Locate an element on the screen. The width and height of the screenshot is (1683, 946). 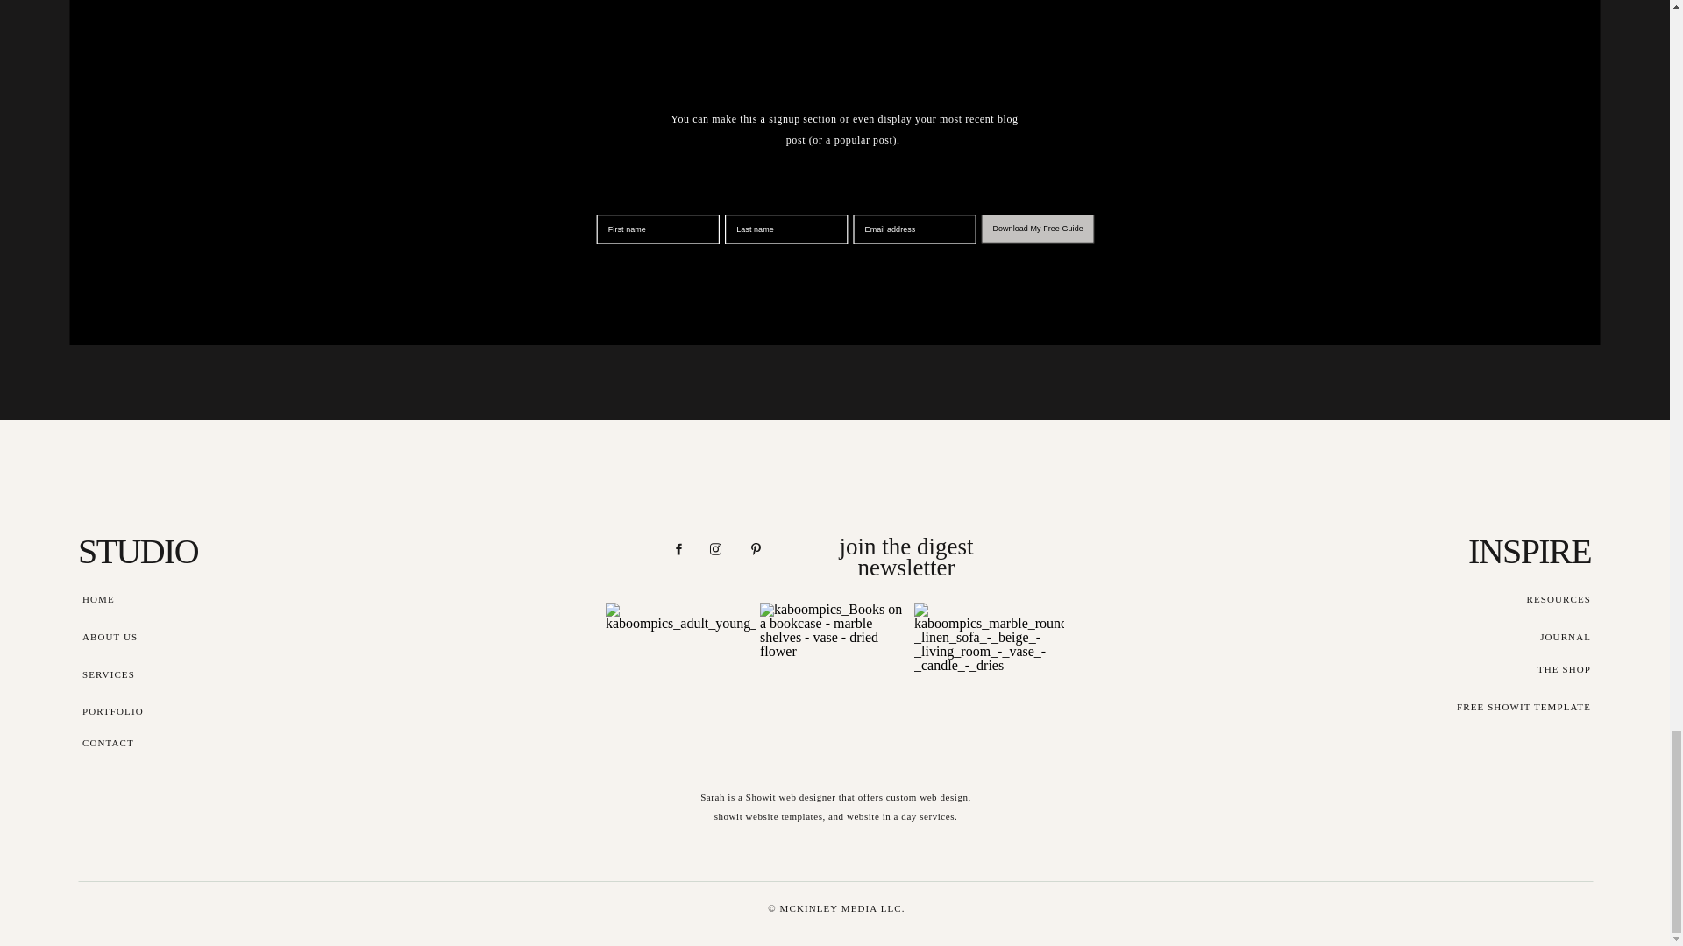
Download My Free Guide is located at coordinates (1075, 238).